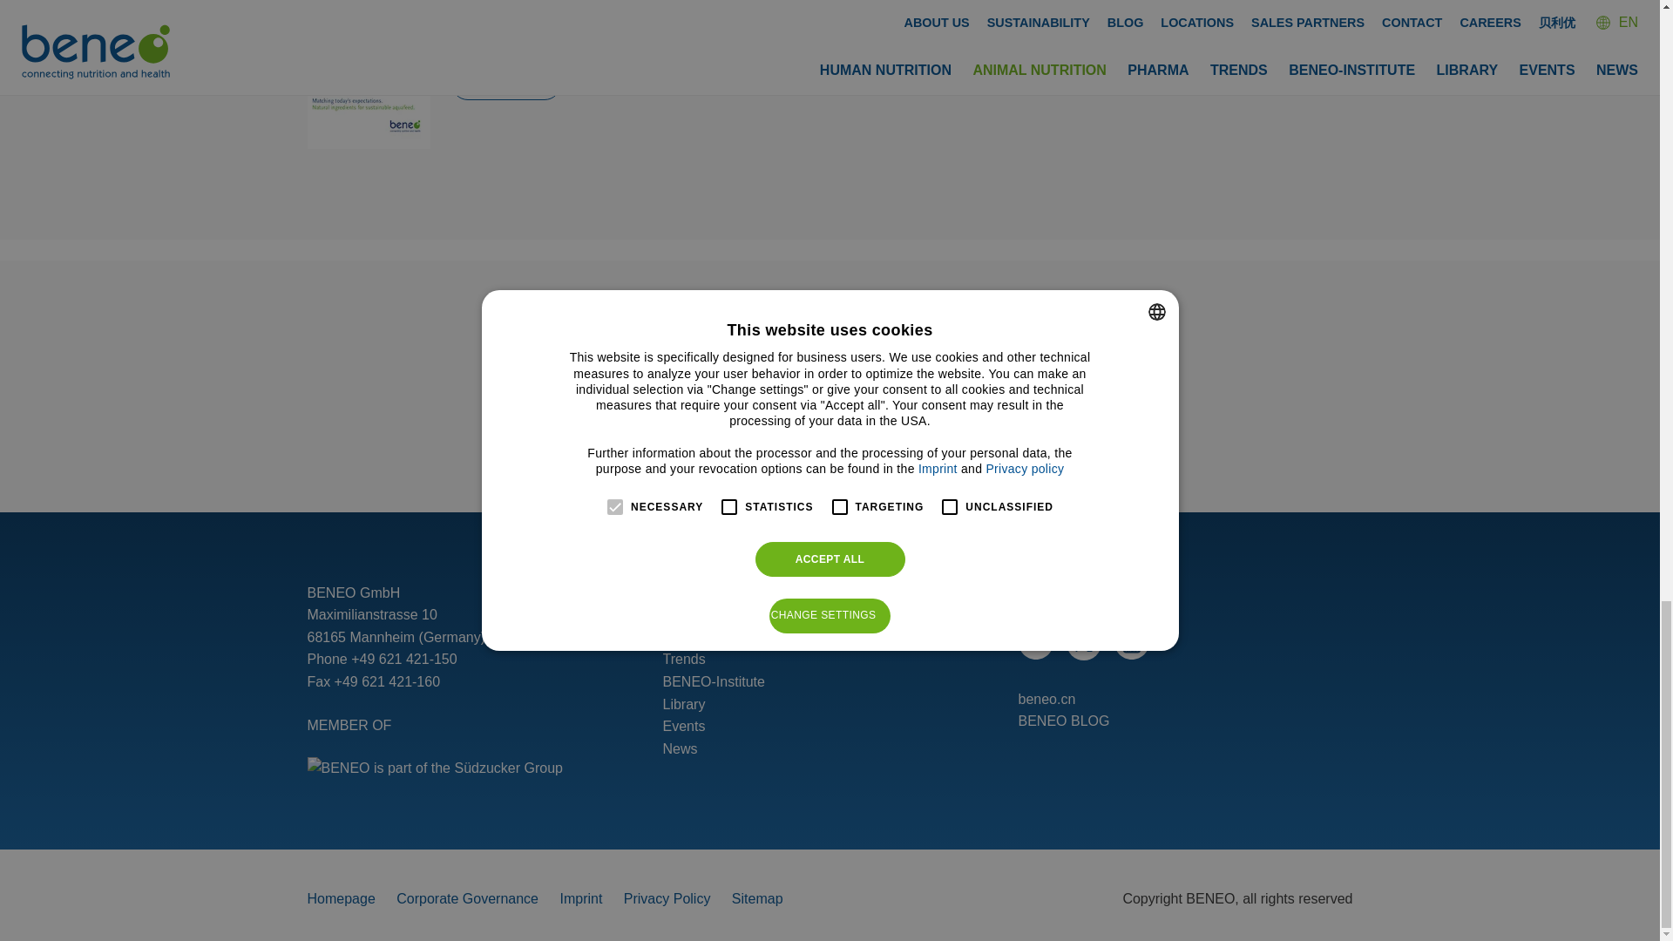 The height and width of the screenshot is (941, 1673). What do you see at coordinates (1131, 655) in the screenshot?
I see `Follow Us on youtube` at bounding box center [1131, 655].